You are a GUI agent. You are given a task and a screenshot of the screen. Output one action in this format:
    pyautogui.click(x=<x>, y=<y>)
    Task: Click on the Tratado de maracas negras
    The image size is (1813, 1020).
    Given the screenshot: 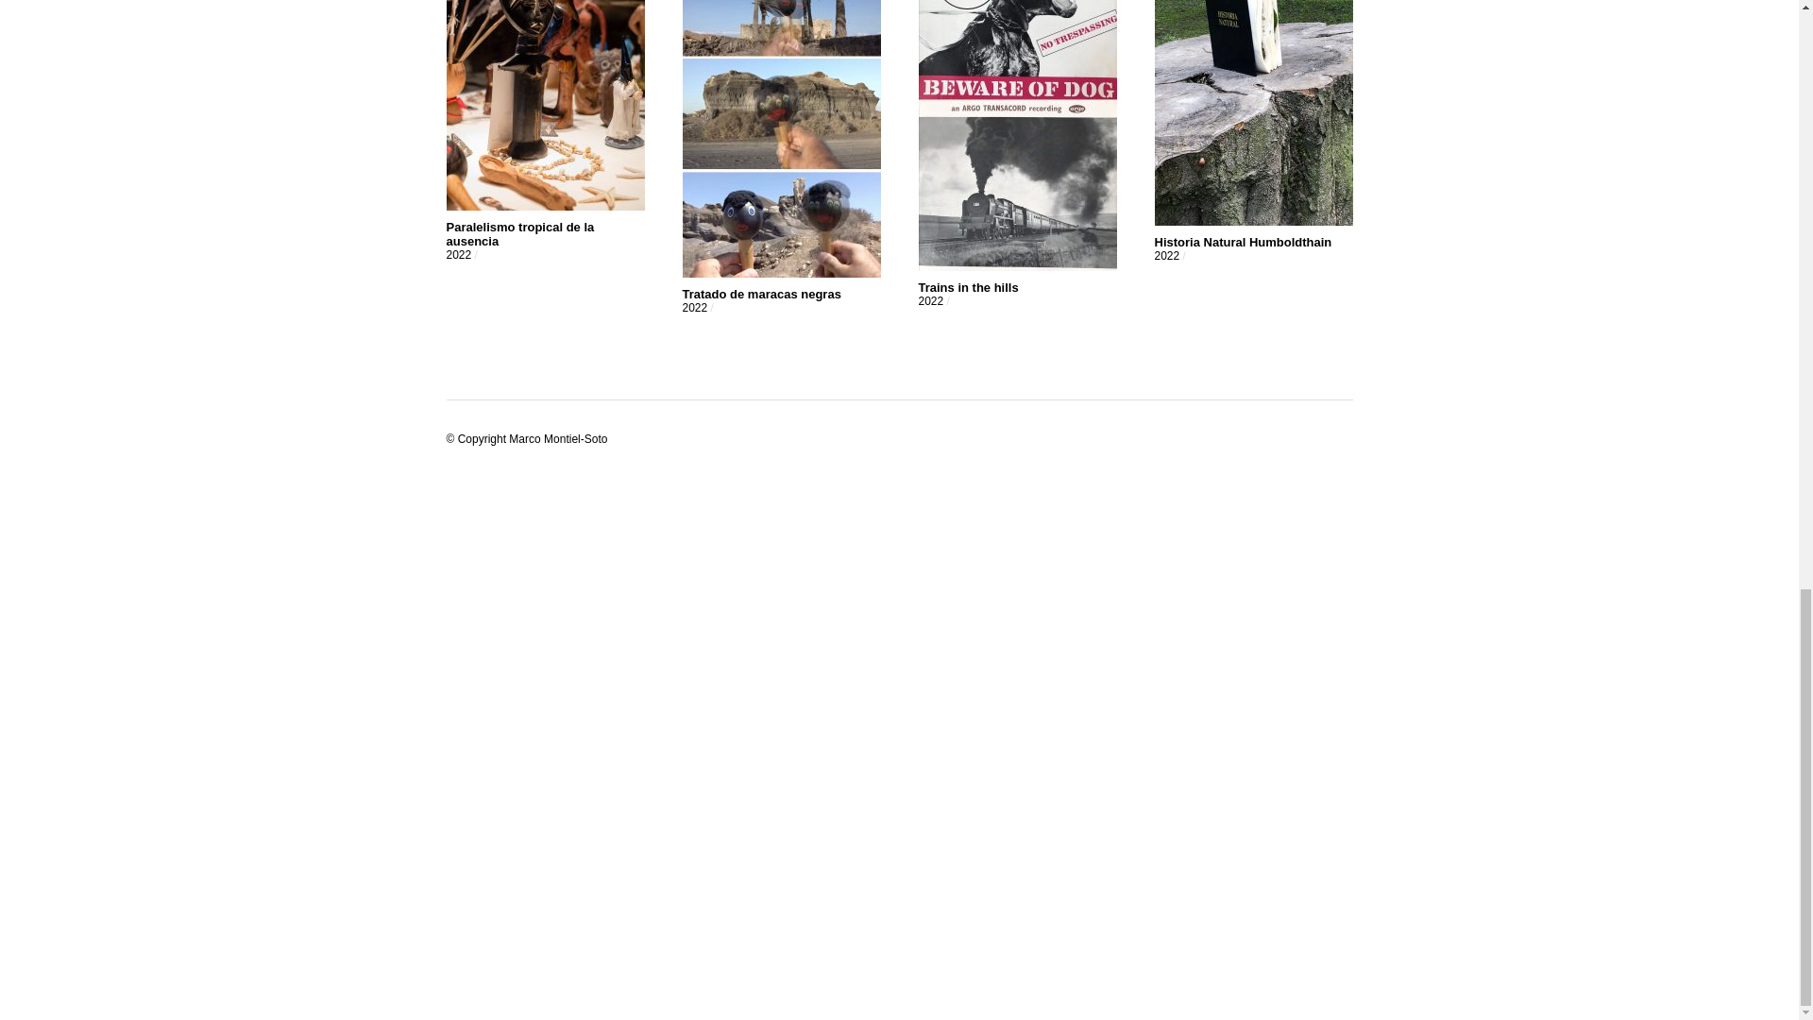 What is the action you would take?
    pyautogui.click(x=761, y=293)
    